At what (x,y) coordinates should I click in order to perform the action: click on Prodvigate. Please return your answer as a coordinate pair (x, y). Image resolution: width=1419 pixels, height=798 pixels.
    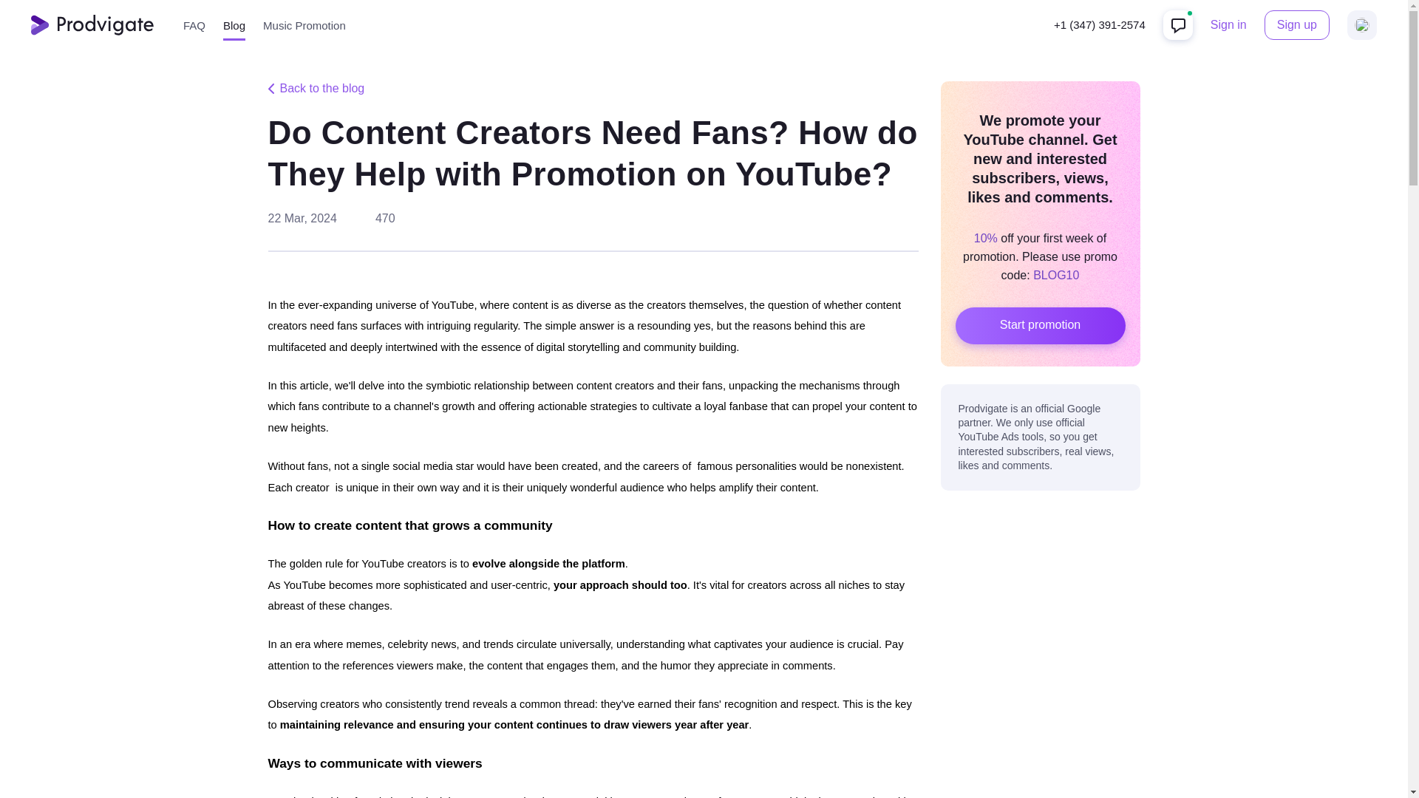
    Looking at the image, I should click on (92, 25).